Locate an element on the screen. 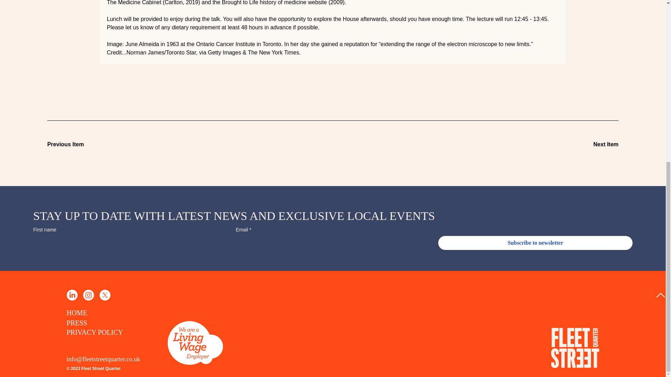 The height and width of the screenshot is (377, 671). HOME is located at coordinates (77, 313).